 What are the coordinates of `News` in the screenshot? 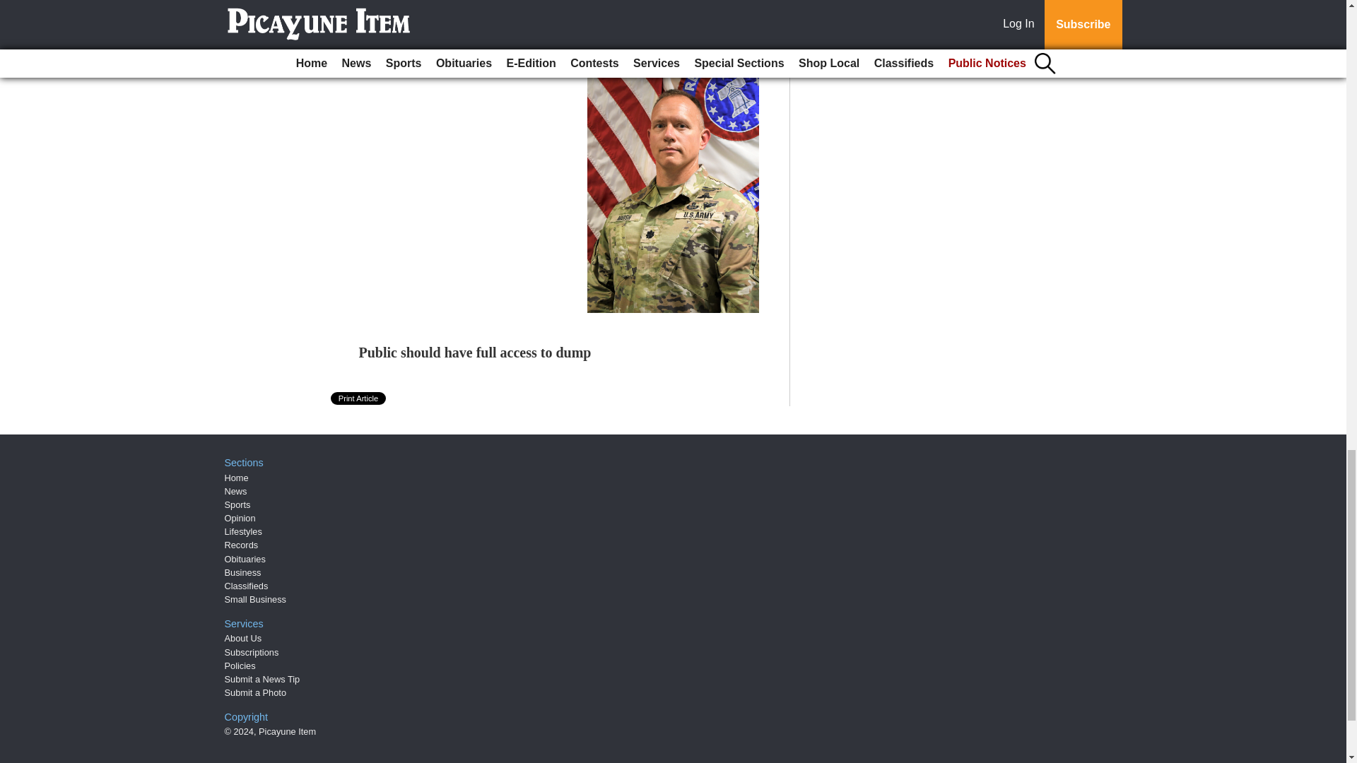 It's located at (236, 491).